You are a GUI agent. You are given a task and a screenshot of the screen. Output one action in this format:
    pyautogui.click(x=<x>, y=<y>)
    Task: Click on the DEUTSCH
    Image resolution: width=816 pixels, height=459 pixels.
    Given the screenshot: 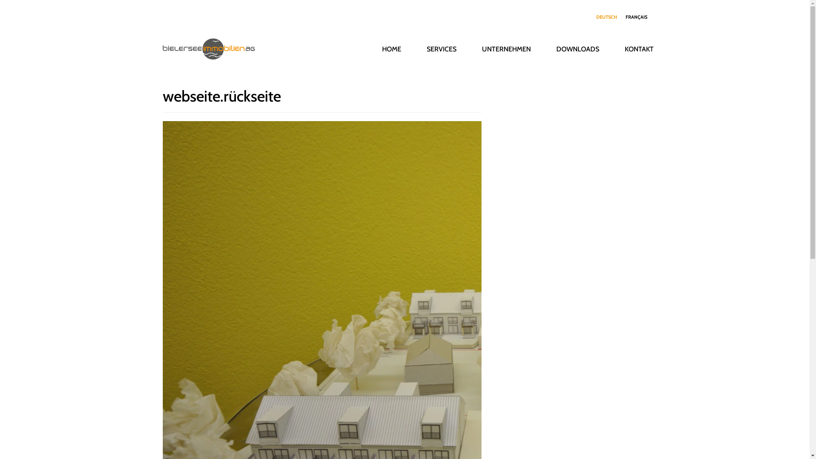 What is the action you would take?
    pyautogui.click(x=606, y=17)
    